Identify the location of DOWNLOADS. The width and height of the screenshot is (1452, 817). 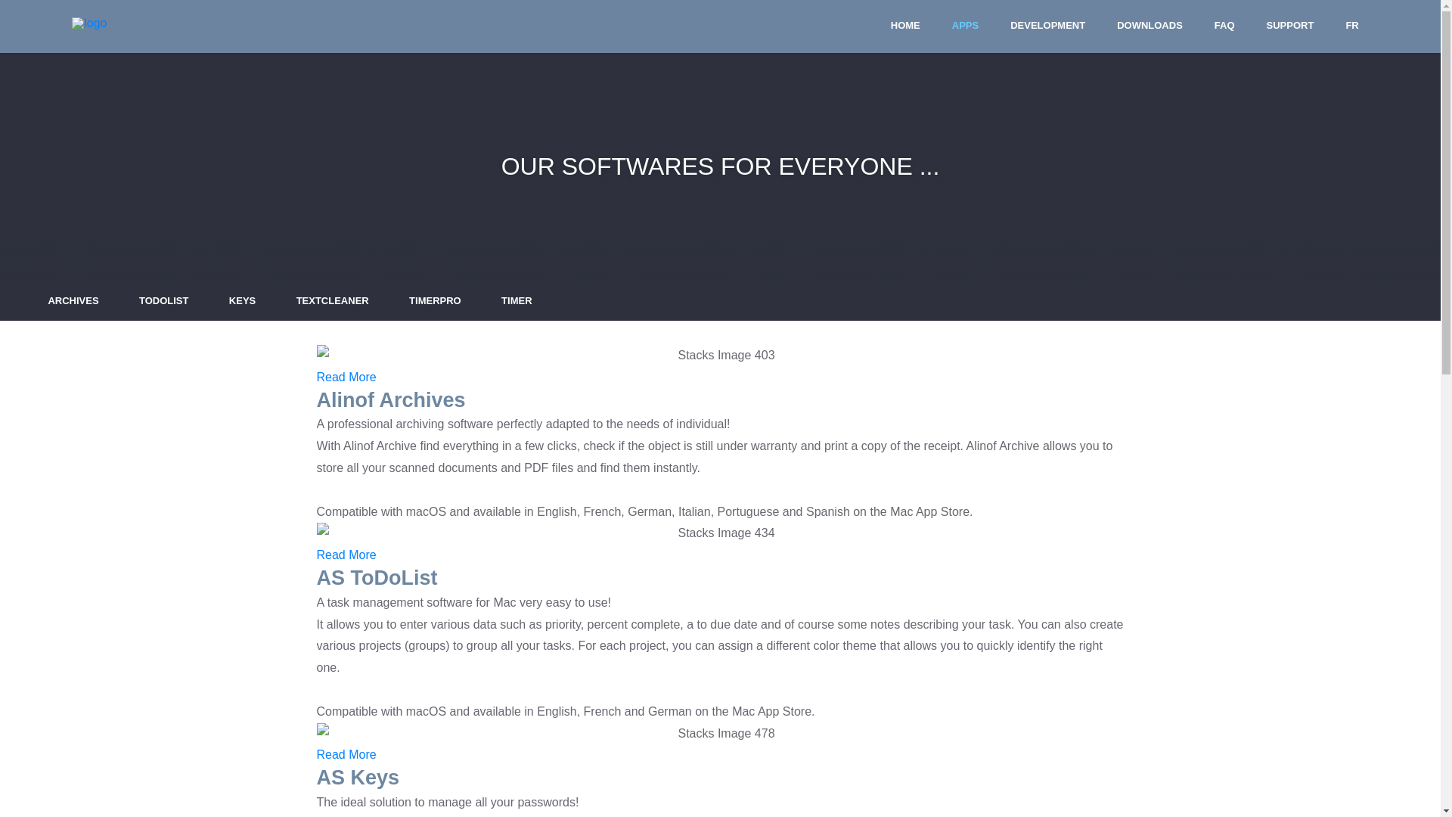
(1149, 26).